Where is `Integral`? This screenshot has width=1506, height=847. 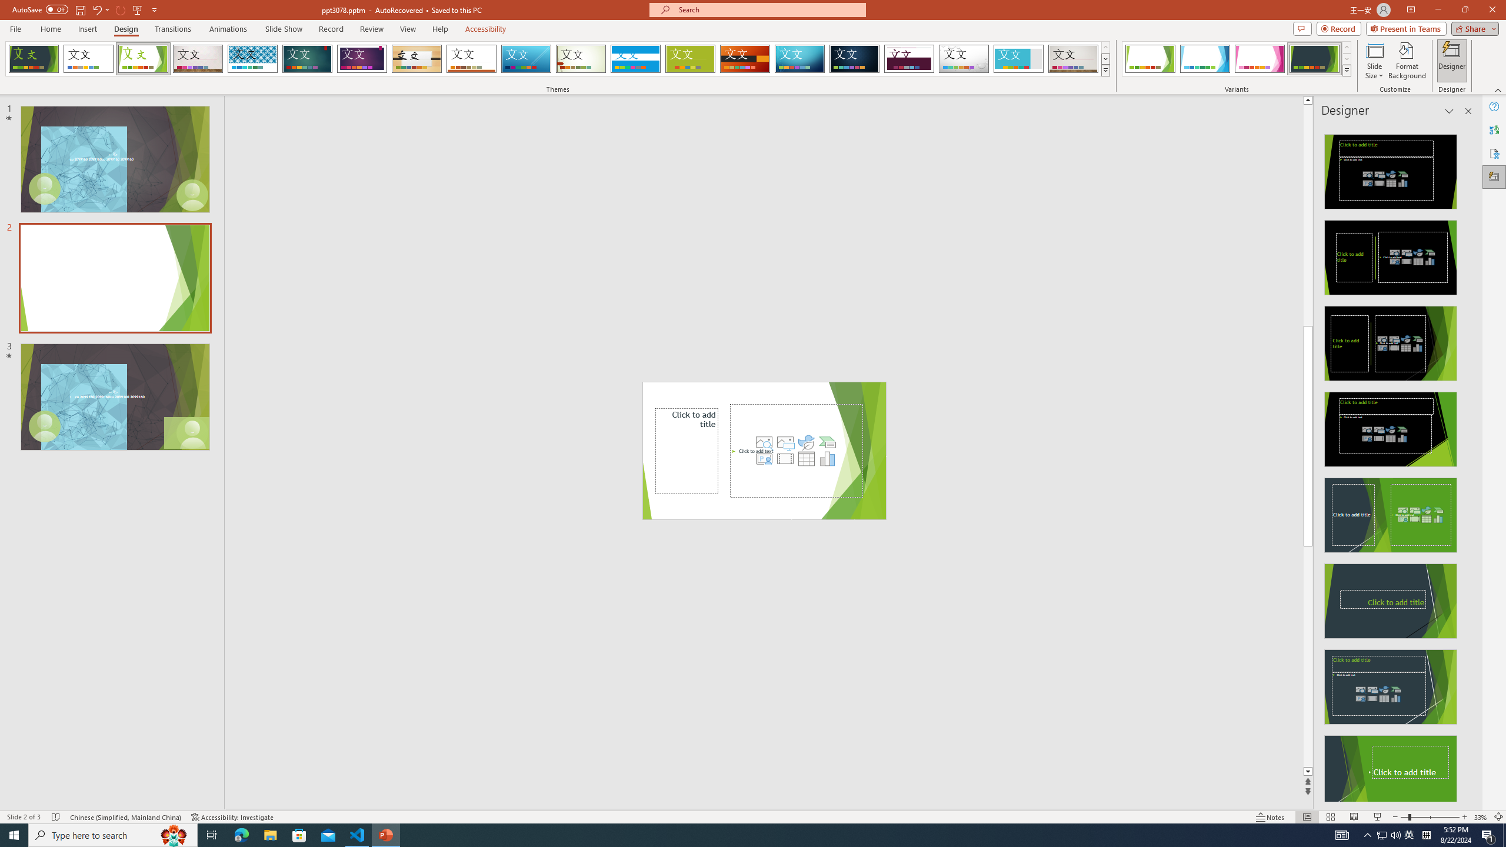 Integral is located at coordinates (253, 59).